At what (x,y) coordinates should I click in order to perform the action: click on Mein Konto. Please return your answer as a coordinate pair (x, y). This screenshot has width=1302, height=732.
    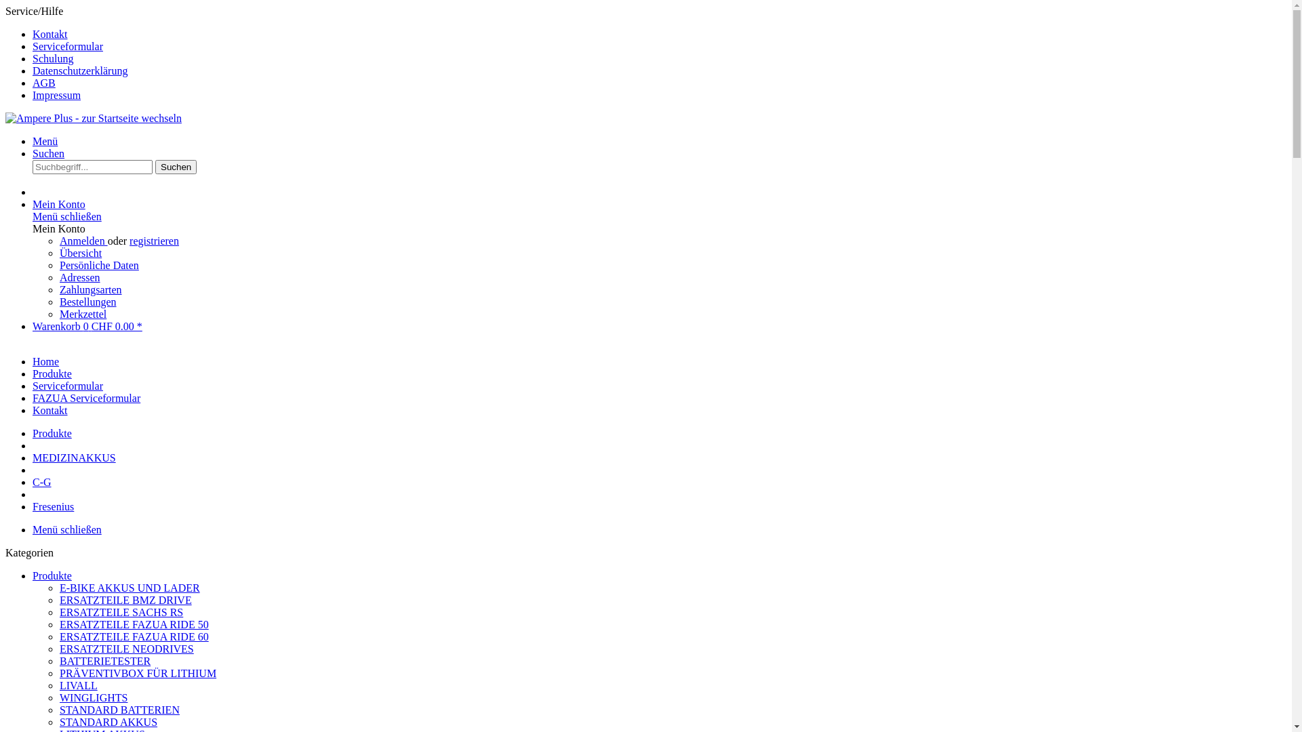
    Looking at the image, I should click on (59, 205).